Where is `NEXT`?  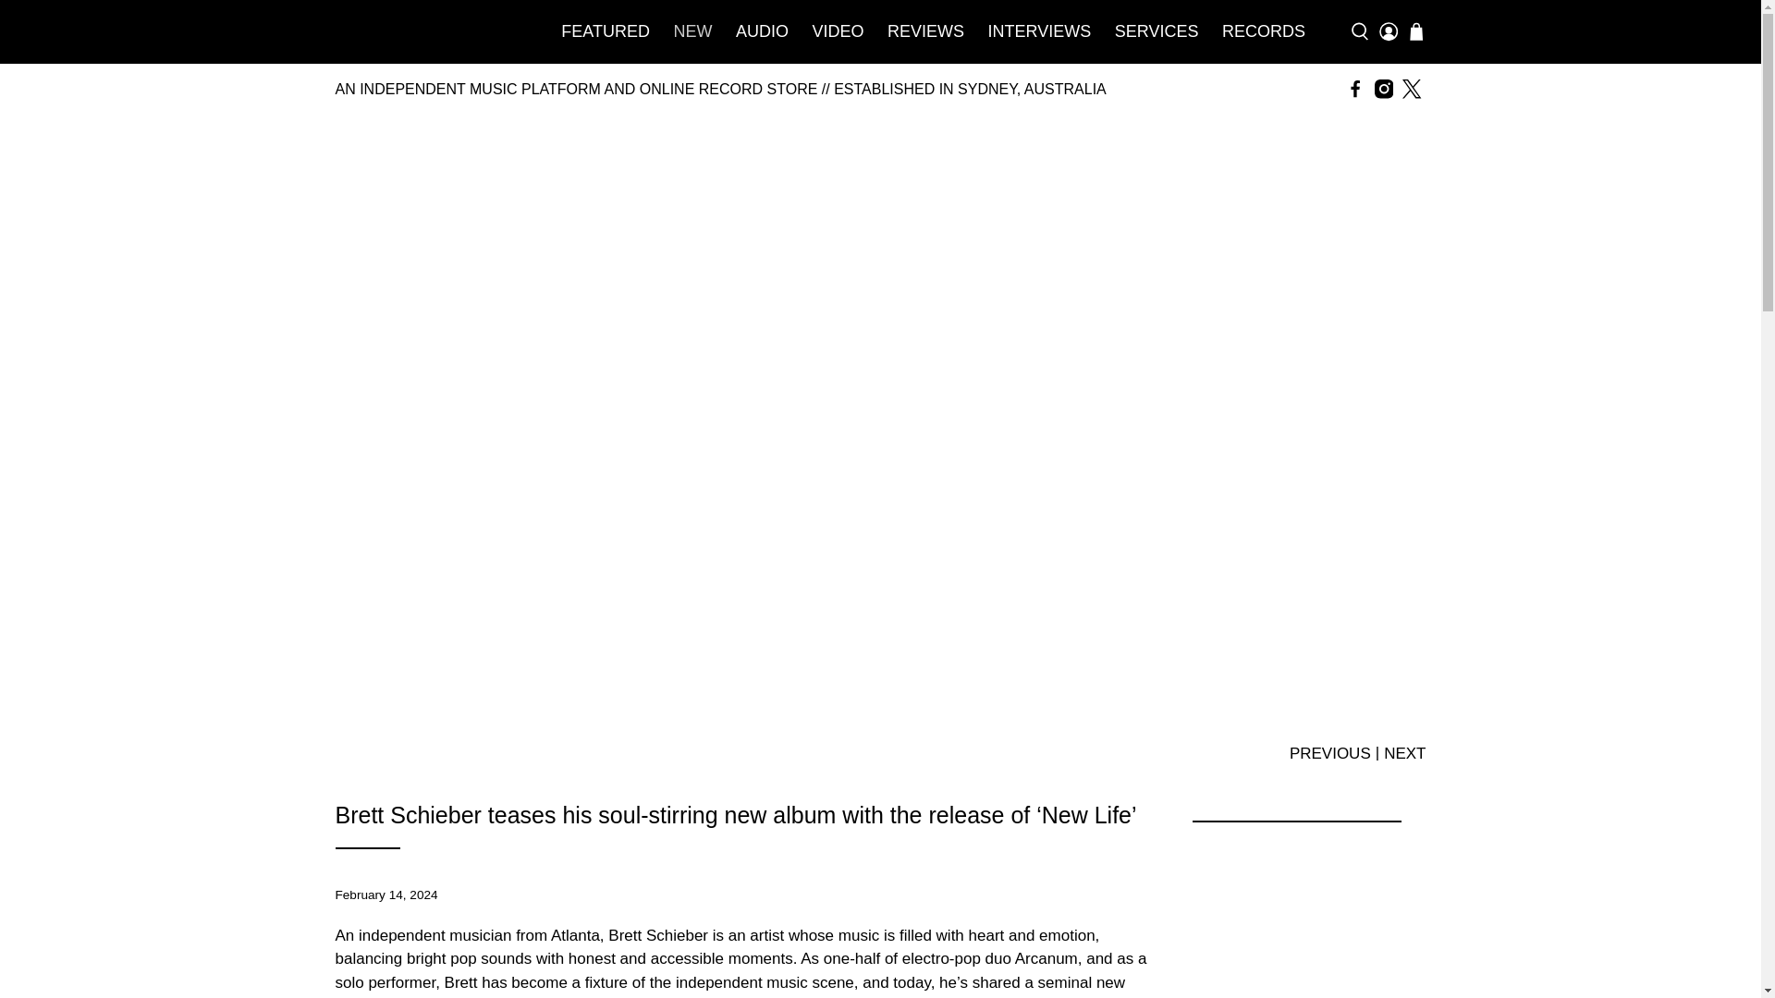 NEXT is located at coordinates (1404, 752).